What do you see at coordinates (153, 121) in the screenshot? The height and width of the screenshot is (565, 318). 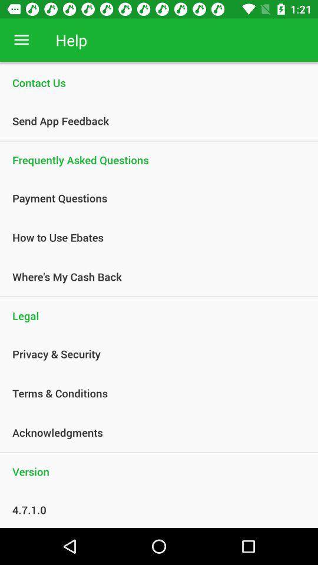 I see `flip until send app feedback icon` at bounding box center [153, 121].